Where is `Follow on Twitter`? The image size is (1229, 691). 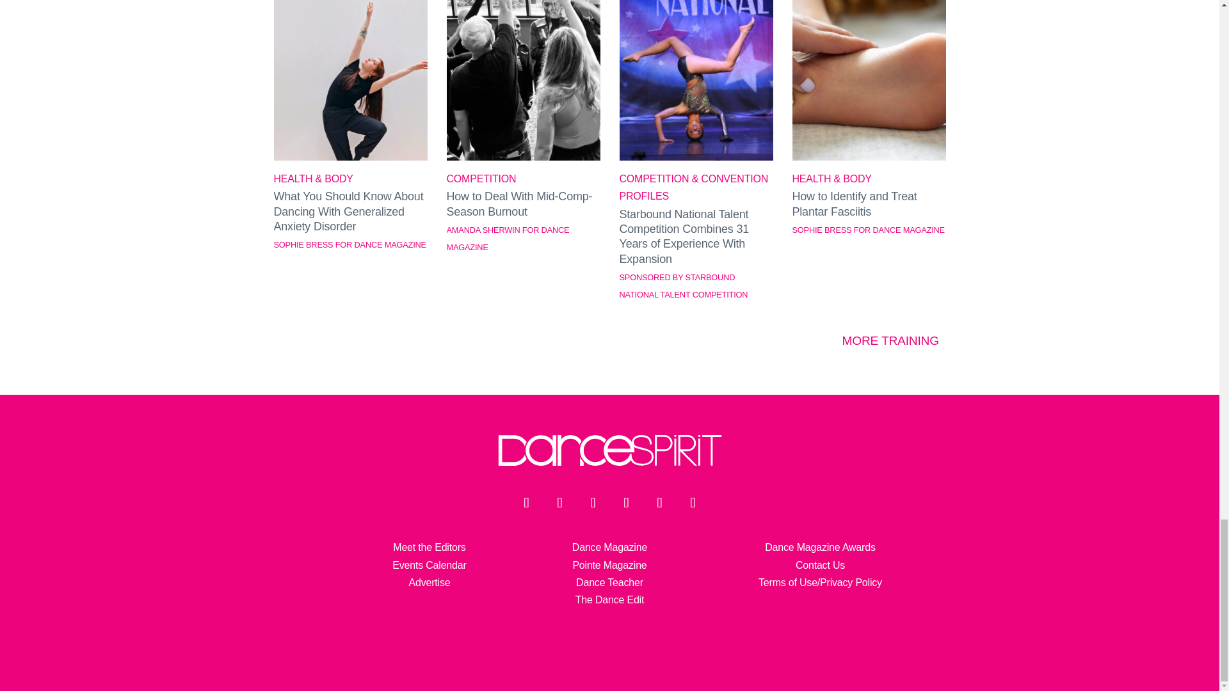 Follow on Twitter is located at coordinates (559, 502).